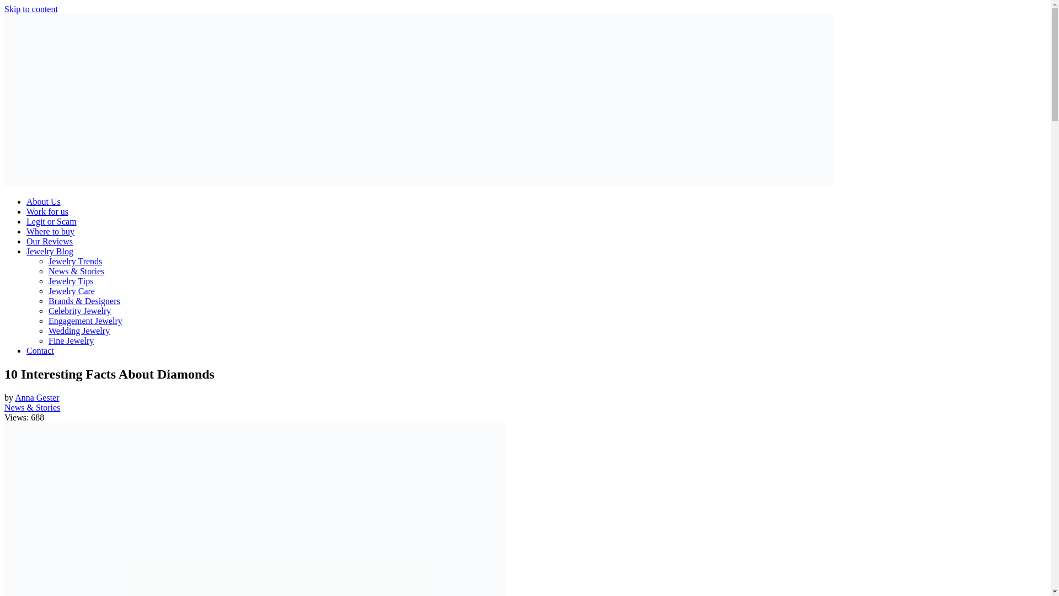  I want to click on Posts by Anna Gester, so click(36, 397).